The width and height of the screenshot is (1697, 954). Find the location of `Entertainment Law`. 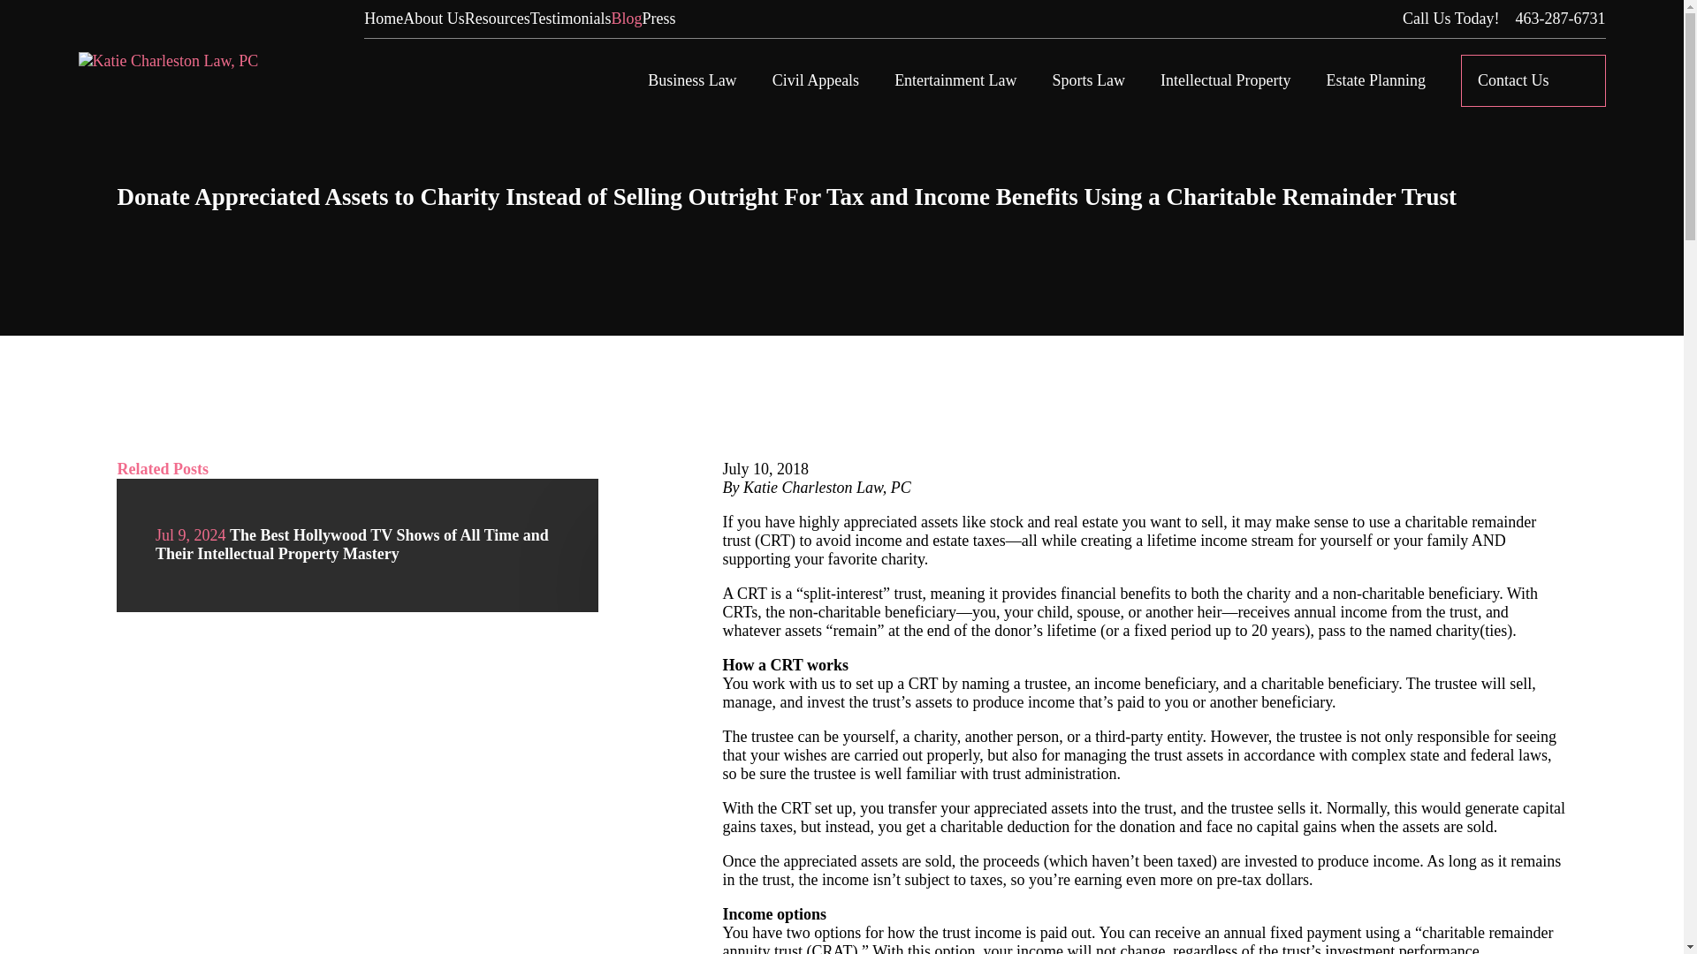

Entertainment Law is located at coordinates (955, 81).